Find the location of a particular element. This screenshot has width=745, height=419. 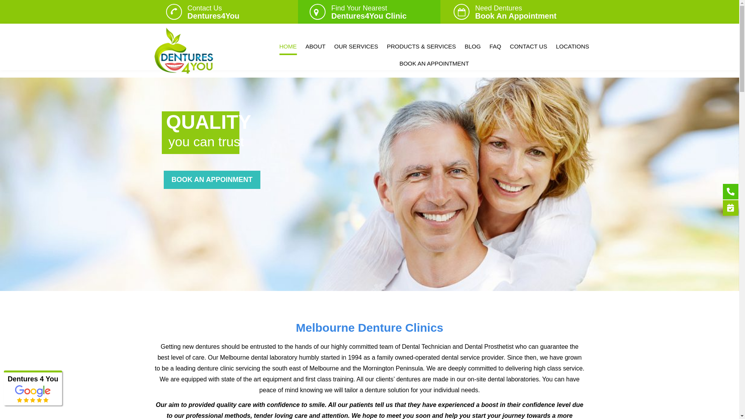

Need Dentures
Book An Appointment is located at coordinates (516, 12).